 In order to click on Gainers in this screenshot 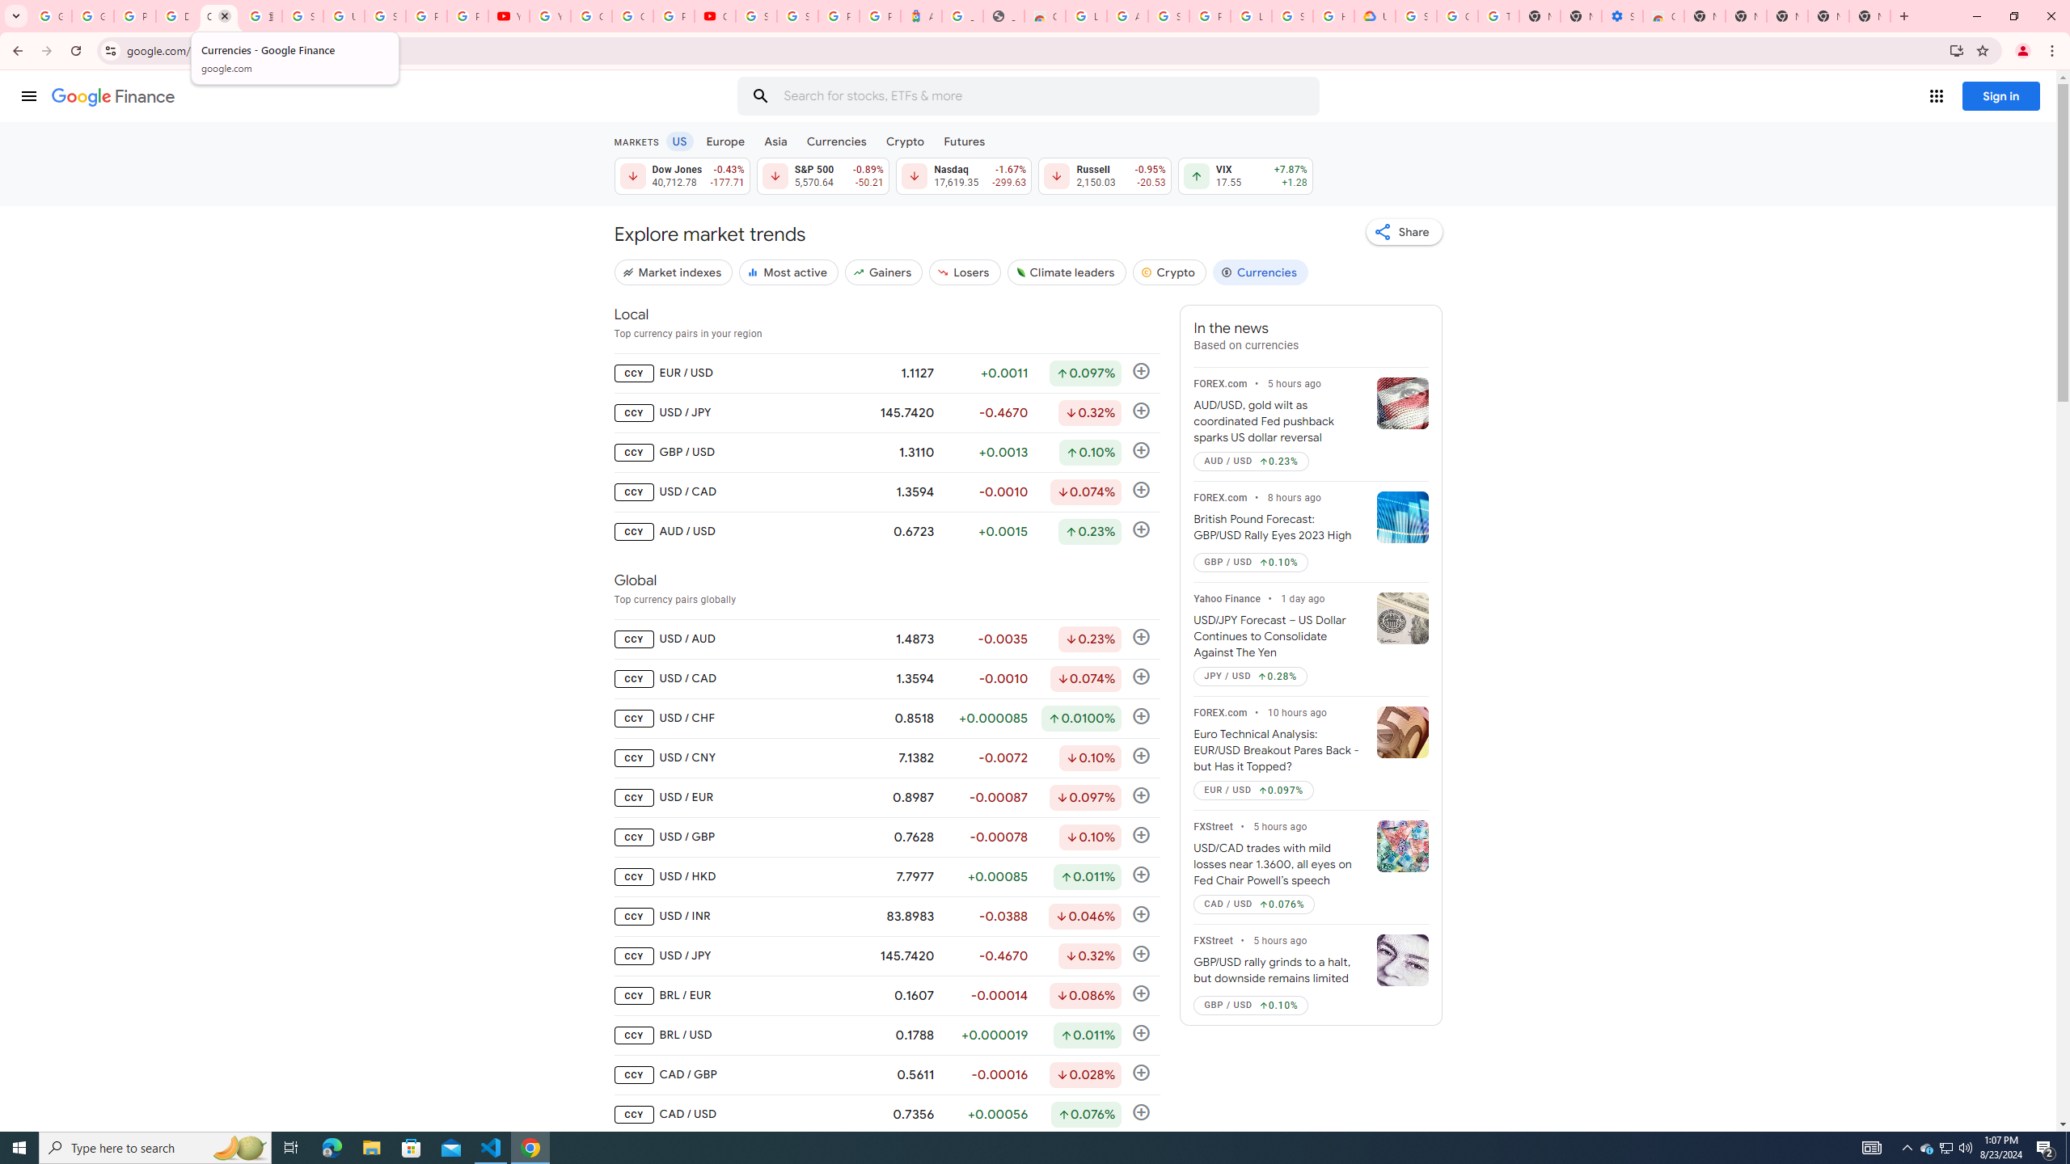, I will do `click(883, 272)`.